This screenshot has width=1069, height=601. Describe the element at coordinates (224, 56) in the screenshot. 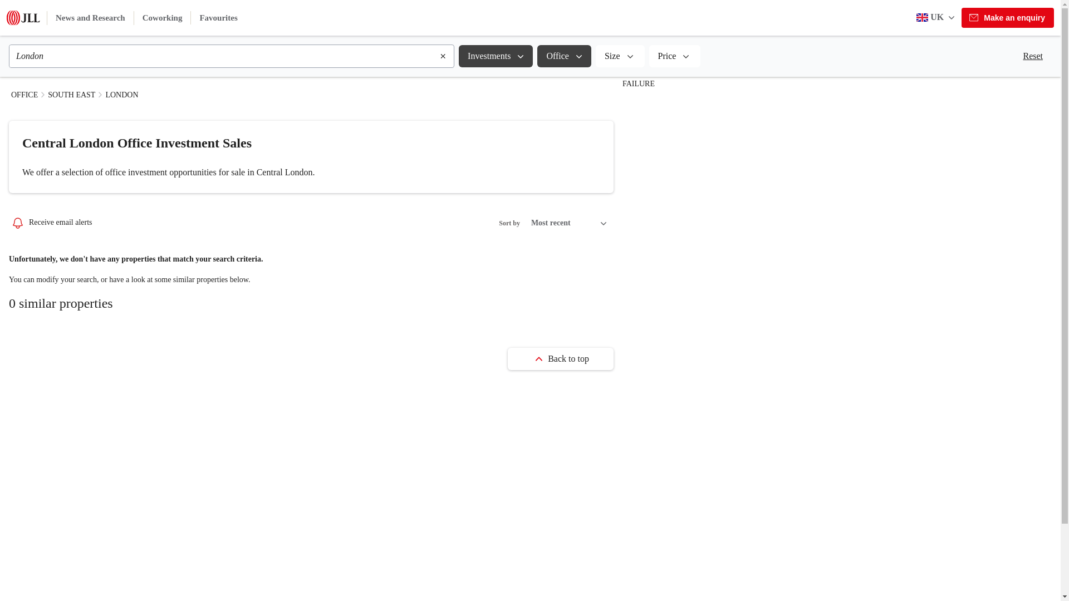

I see `London` at that location.